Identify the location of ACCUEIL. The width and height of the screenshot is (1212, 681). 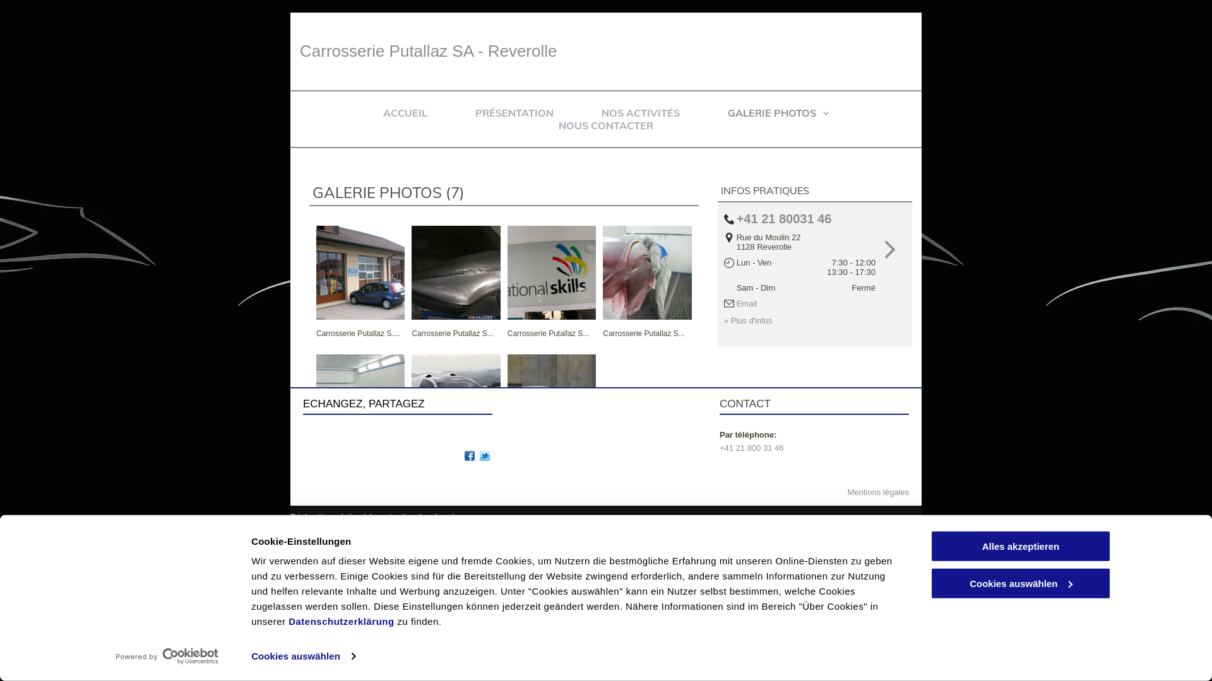
(405, 113).